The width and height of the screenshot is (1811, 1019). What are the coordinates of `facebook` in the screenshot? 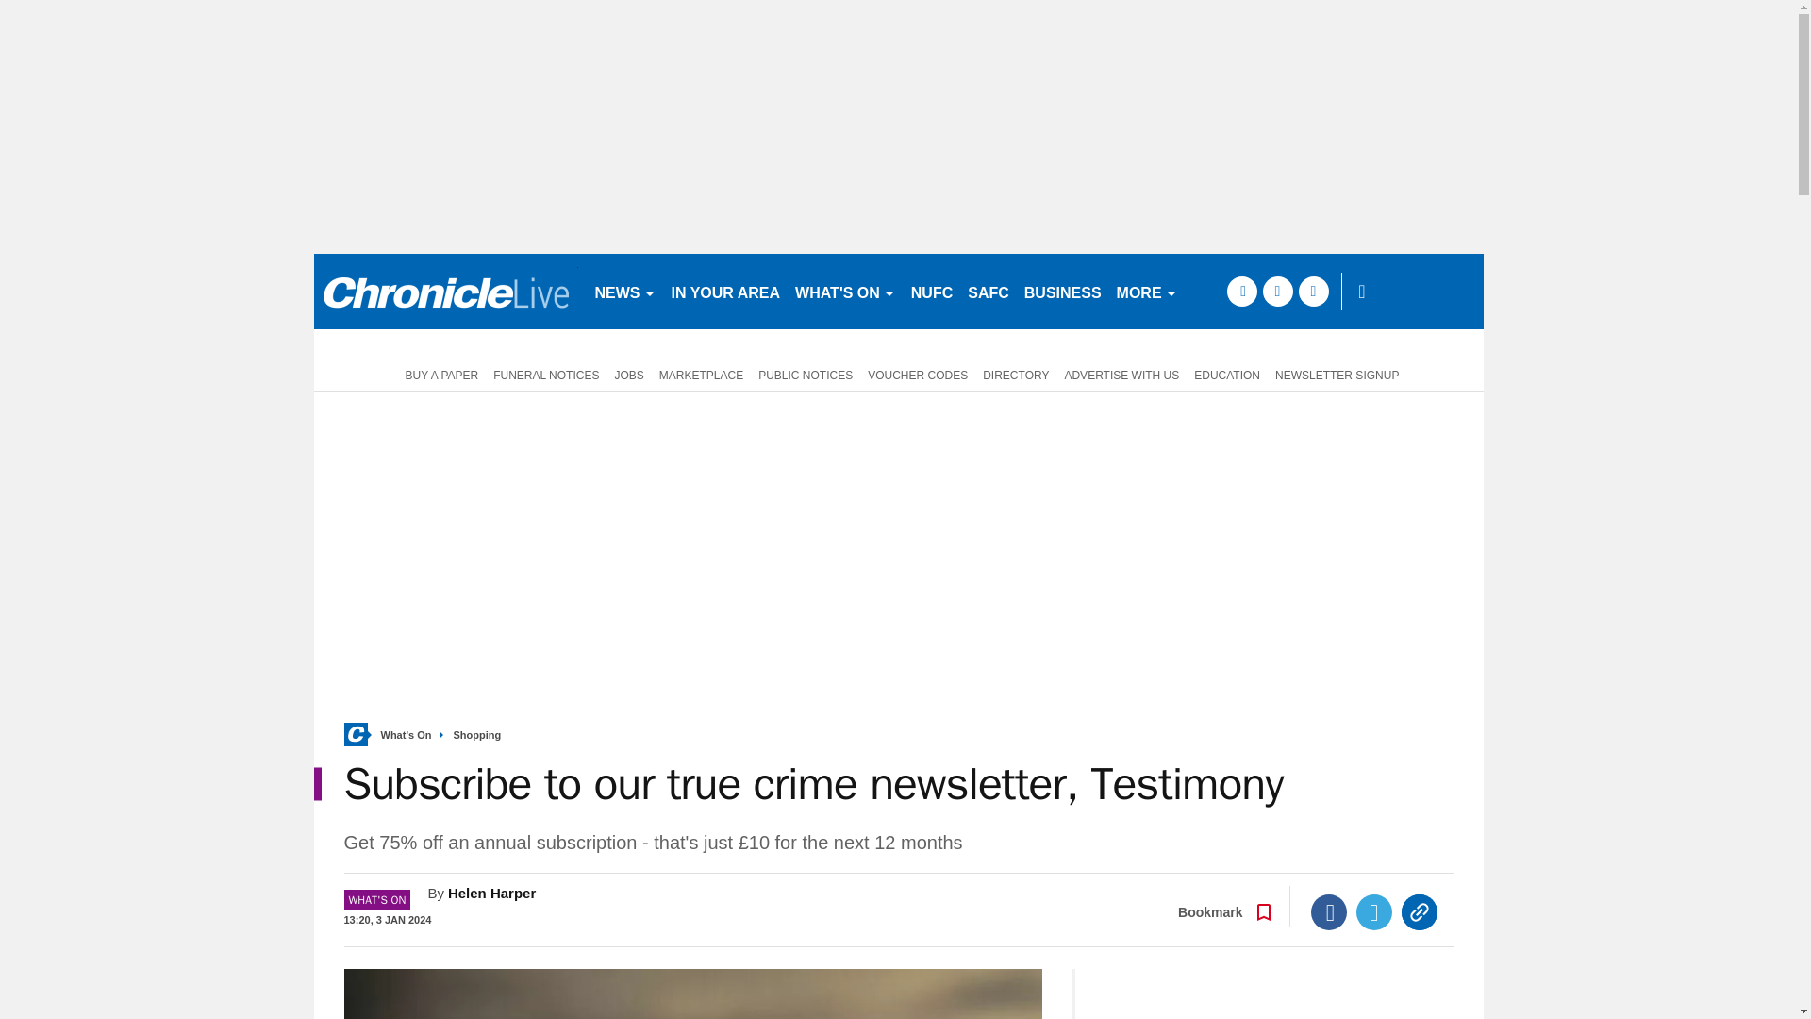 It's located at (1241, 291).